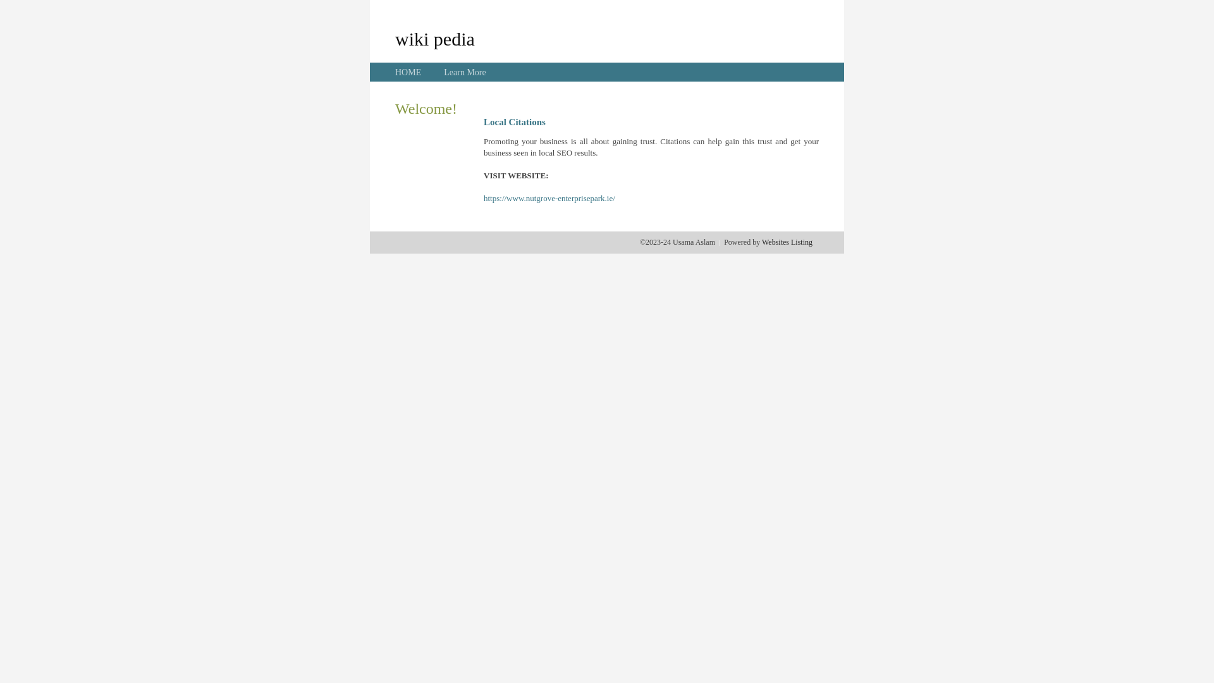 Image resolution: width=1214 pixels, height=683 pixels. I want to click on Websites Listing, so click(787, 242).